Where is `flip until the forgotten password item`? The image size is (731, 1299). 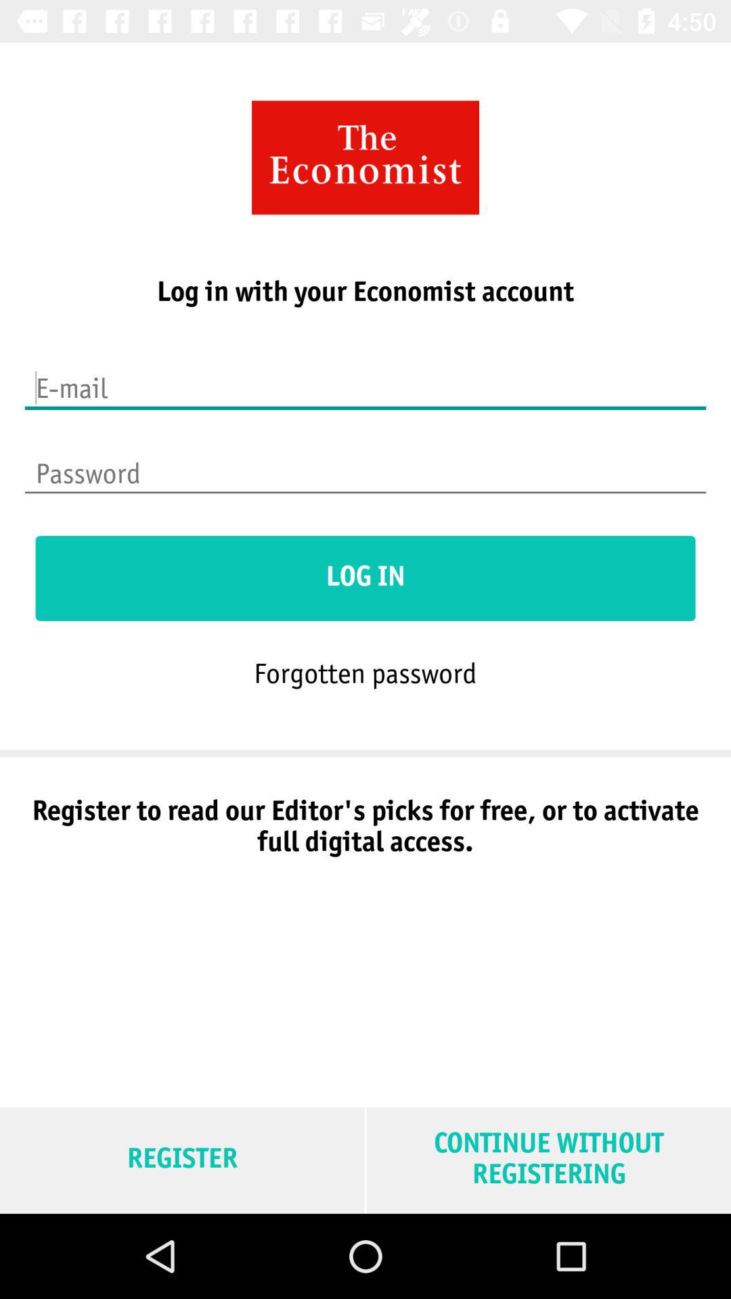 flip until the forgotten password item is located at coordinates (365, 673).